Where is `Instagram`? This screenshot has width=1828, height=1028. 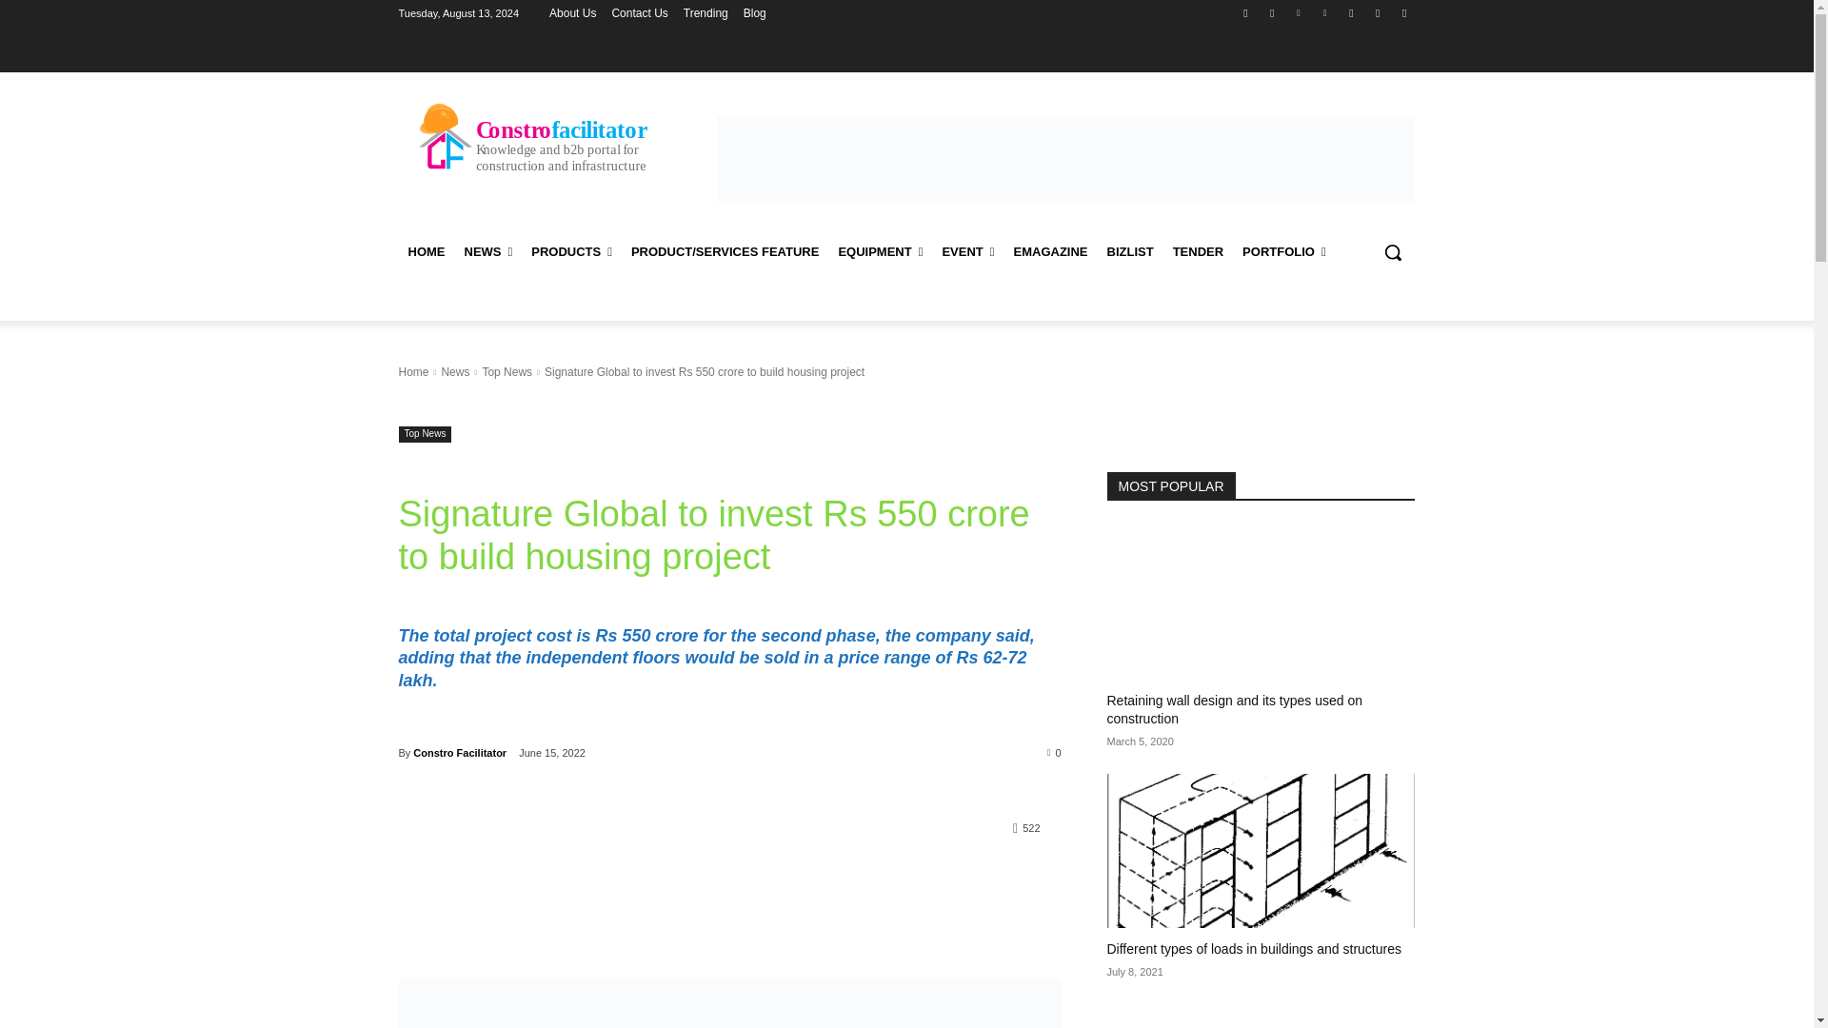
Instagram is located at coordinates (1272, 12).